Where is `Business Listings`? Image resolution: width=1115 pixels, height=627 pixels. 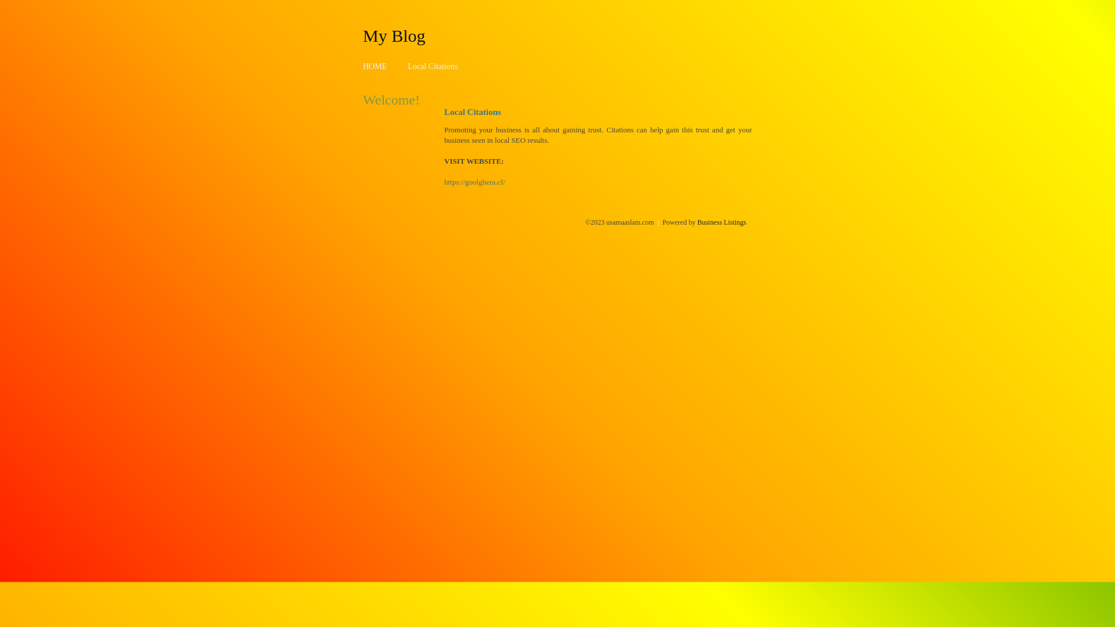 Business Listings is located at coordinates (722, 222).